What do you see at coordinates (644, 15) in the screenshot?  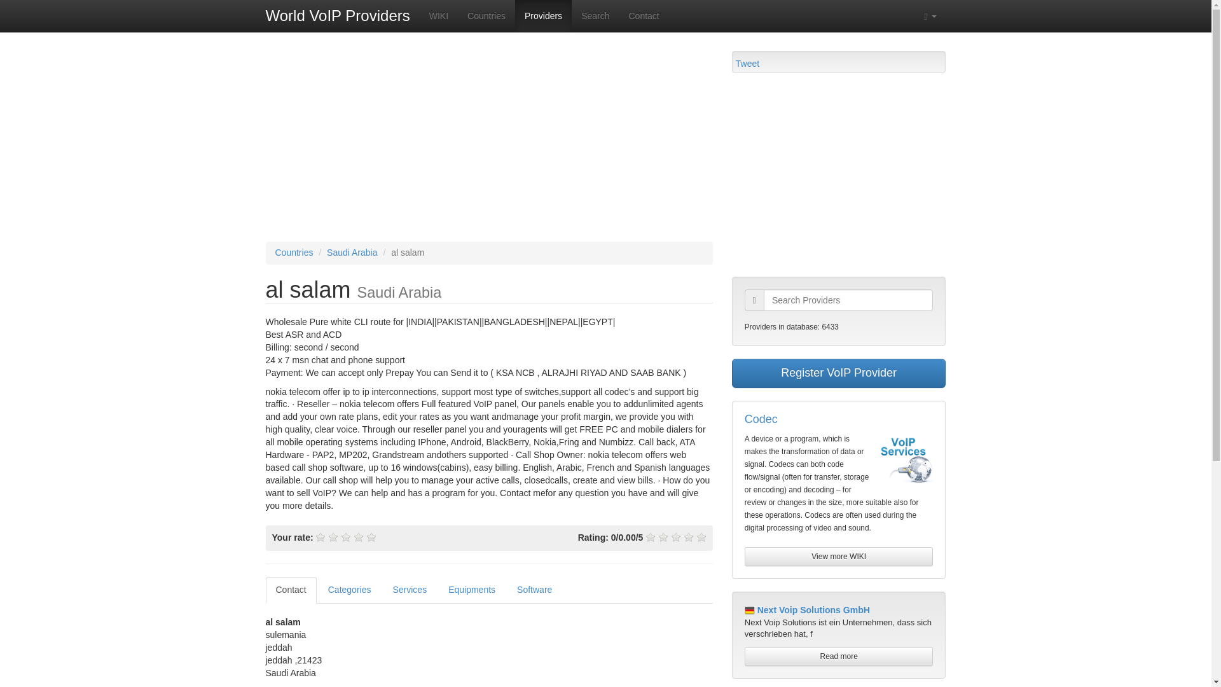 I see `Contact` at bounding box center [644, 15].